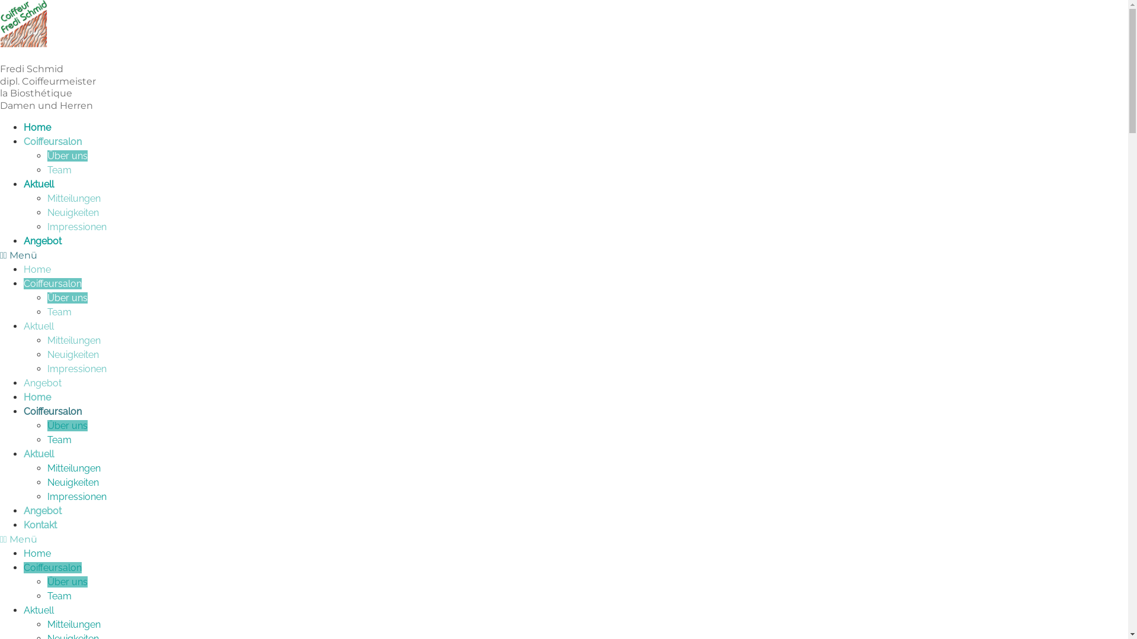 The width and height of the screenshot is (1137, 639). What do you see at coordinates (74, 341) in the screenshot?
I see `Mitteilungen` at bounding box center [74, 341].